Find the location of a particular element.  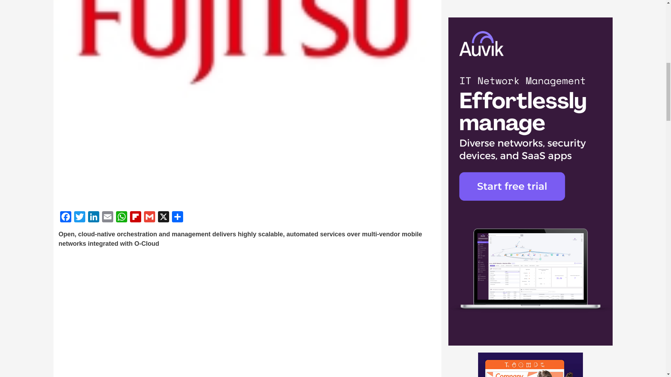

LinkedIn is located at coordinates (94, 217).